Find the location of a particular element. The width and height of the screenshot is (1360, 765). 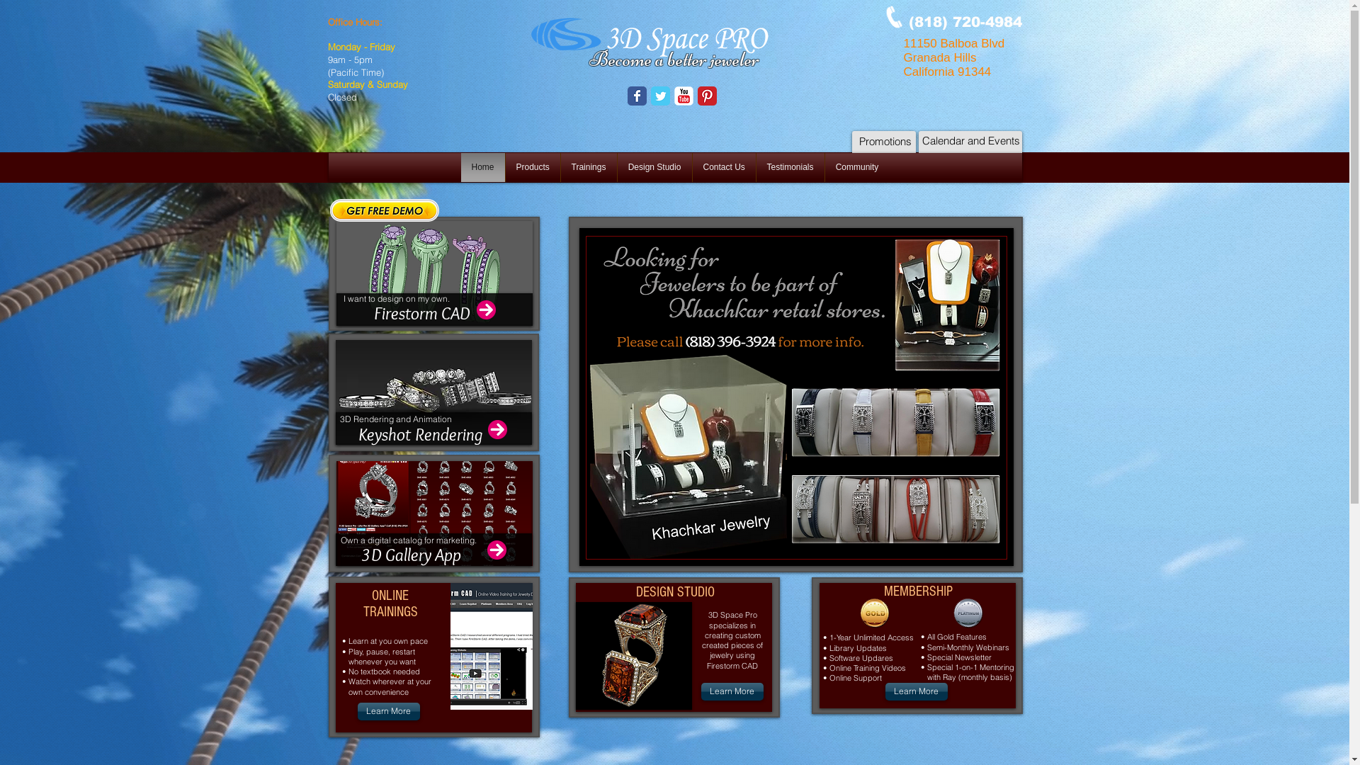

Learn More is located at coordinates (388, 711).